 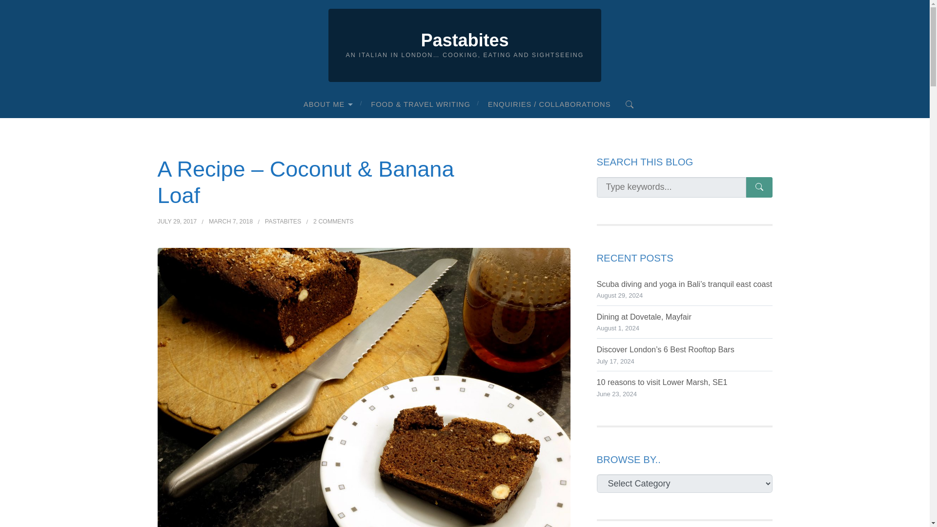 I want to click on Search, so click(x=630, y=103).